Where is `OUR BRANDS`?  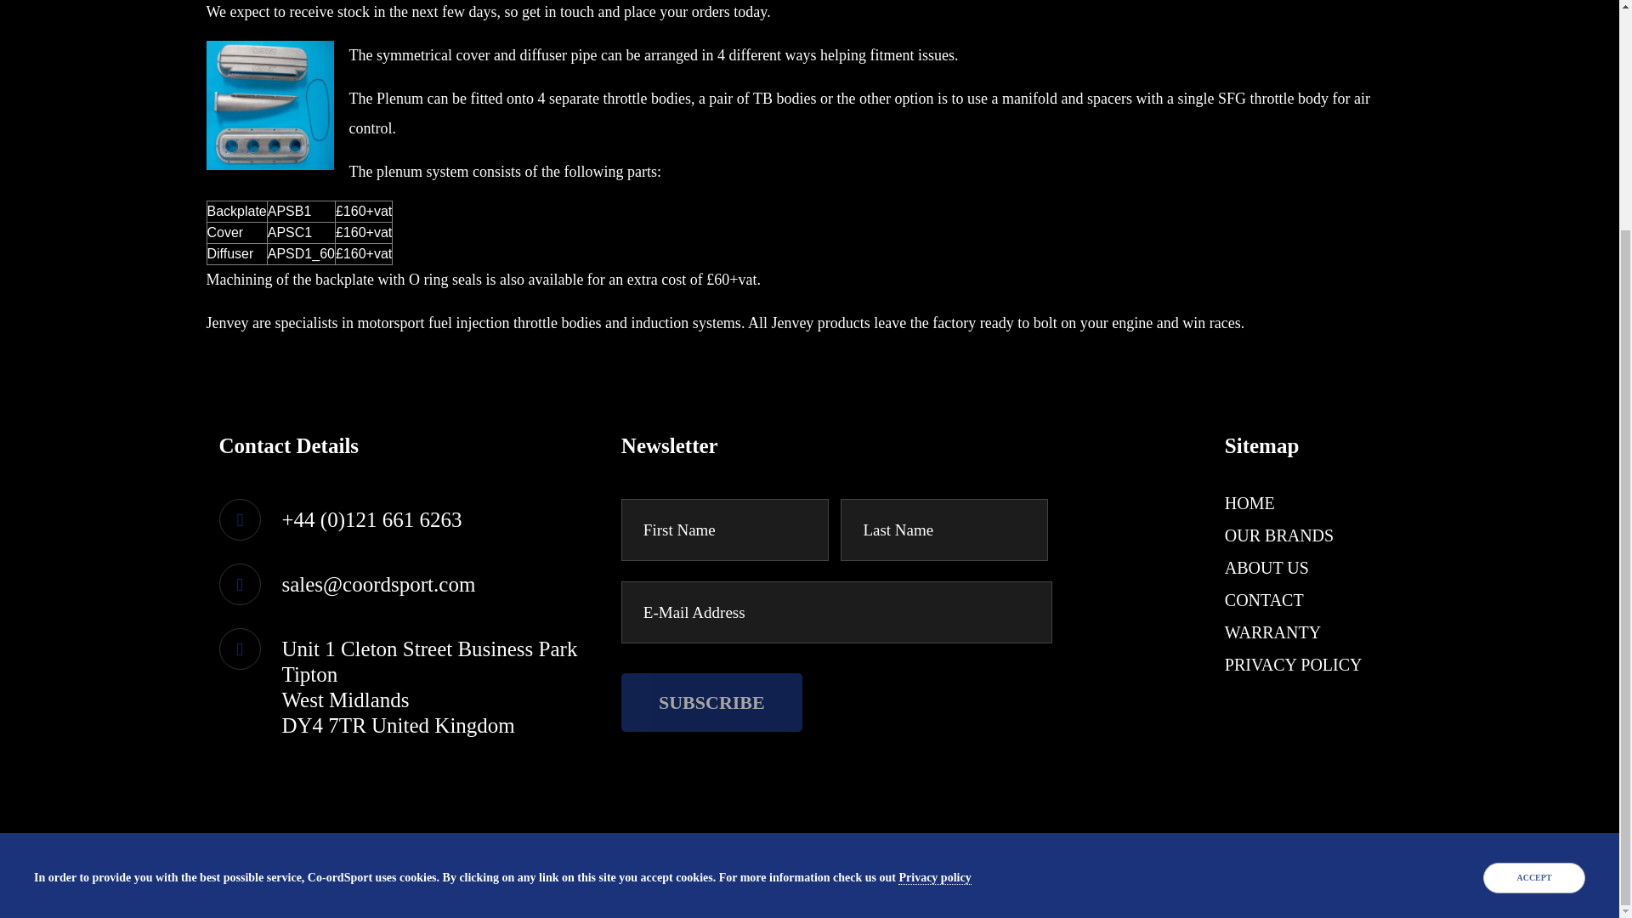 OUR BRANDS is located at coordinates (1278, 535).